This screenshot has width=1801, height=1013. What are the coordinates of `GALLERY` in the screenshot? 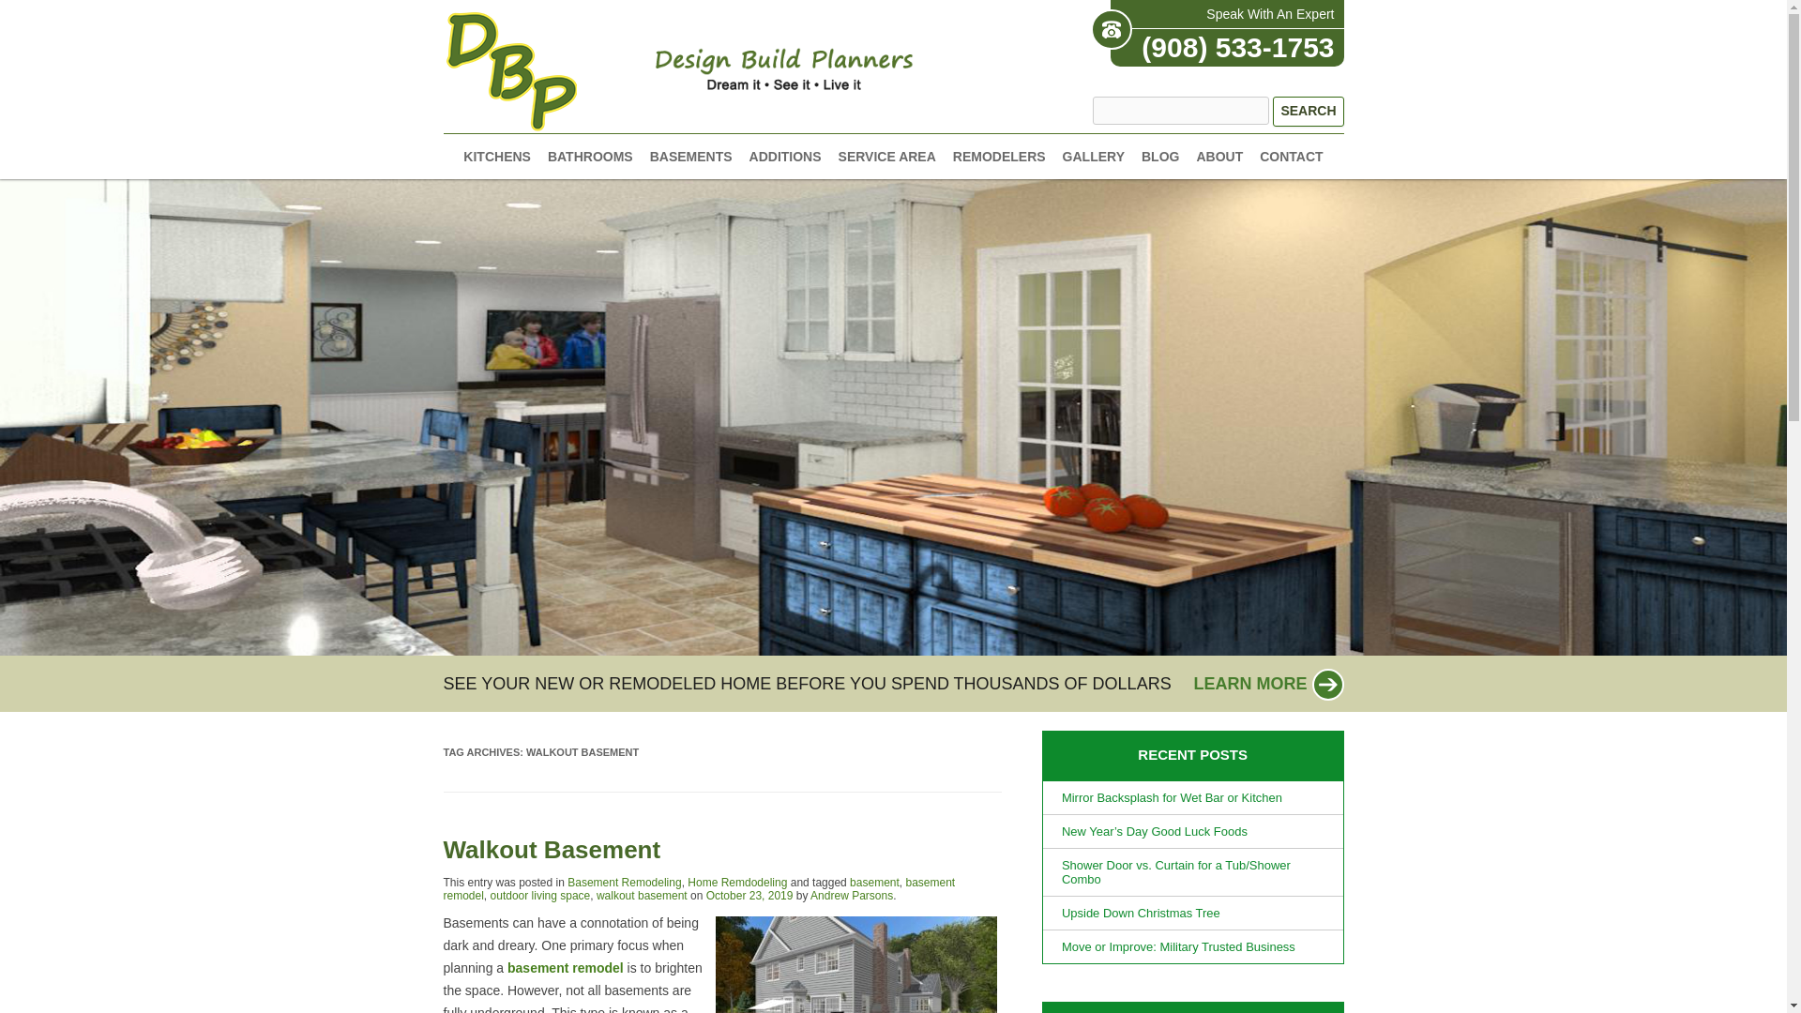 It's located at (1093, 156).